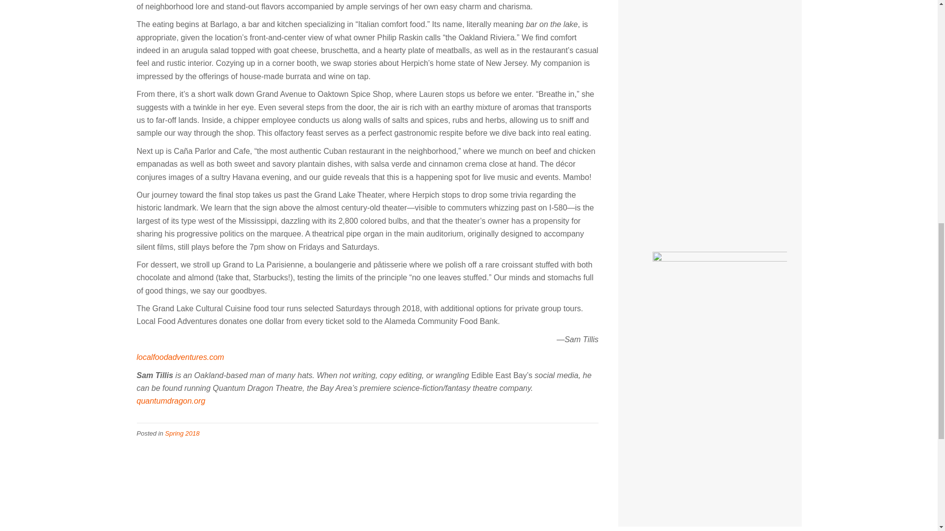 Image resolution: width=945 pixels, height=531 pixels. I want to click on localfoodadventures.com, so click(181, 357).